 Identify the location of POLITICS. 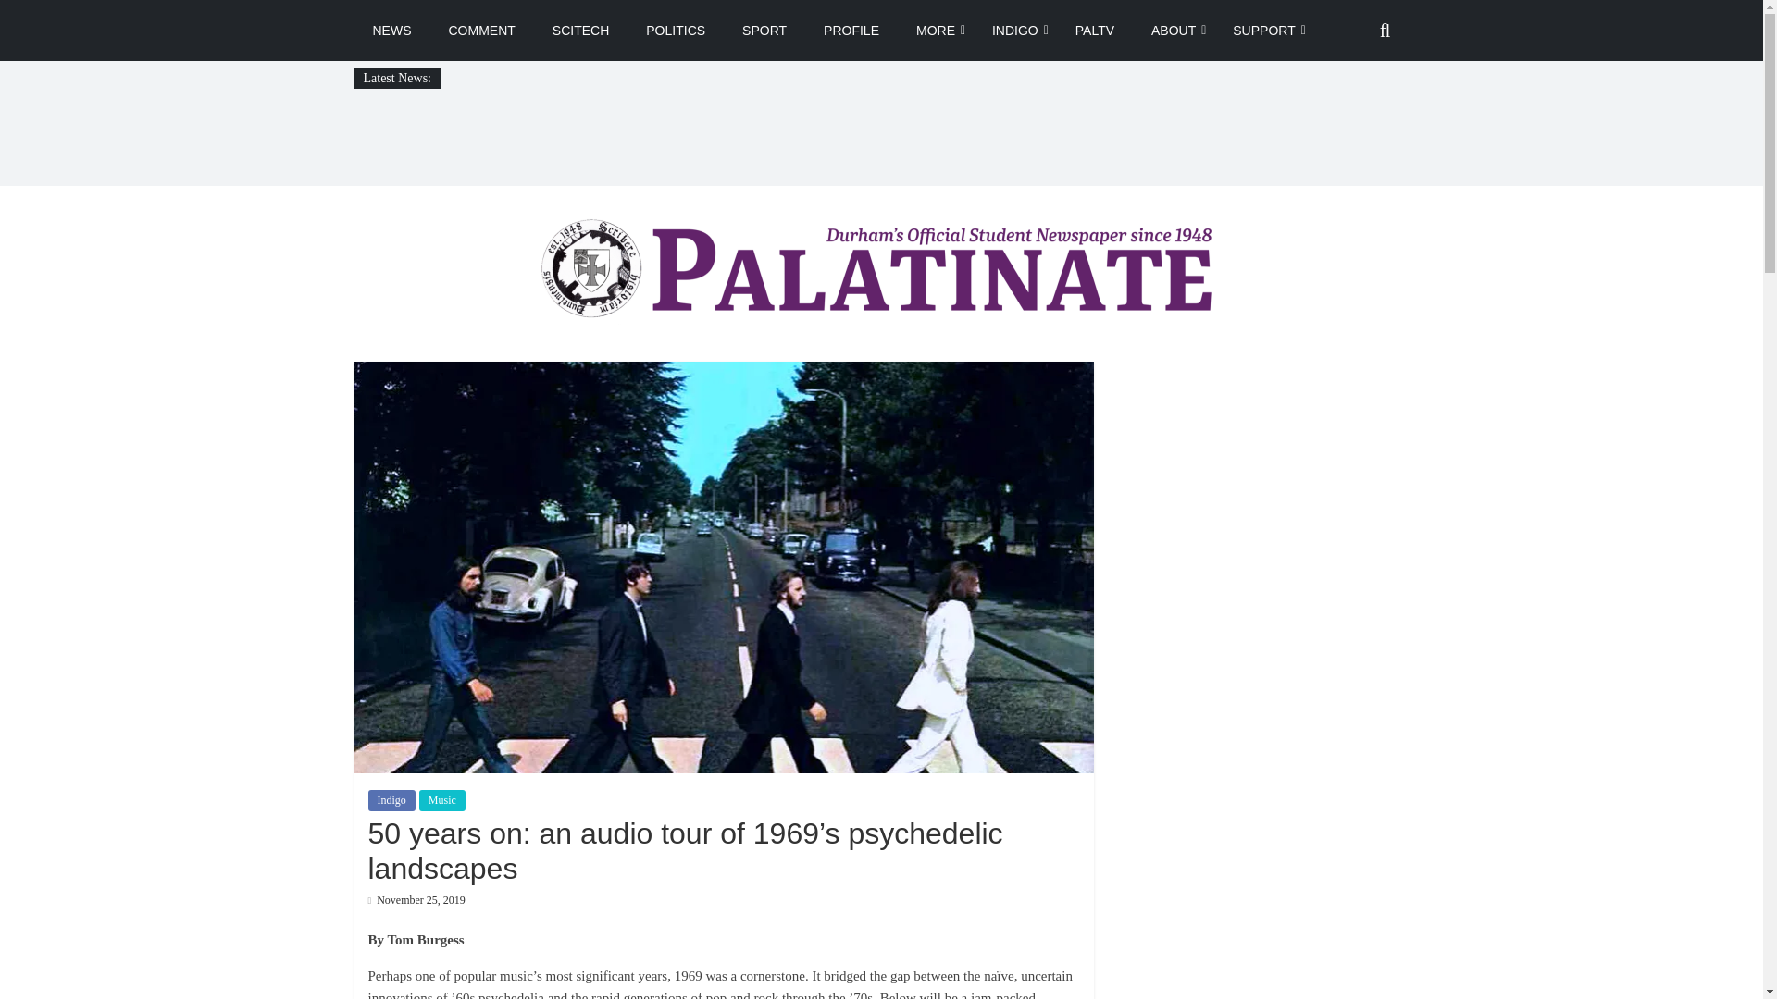
(675, 30).